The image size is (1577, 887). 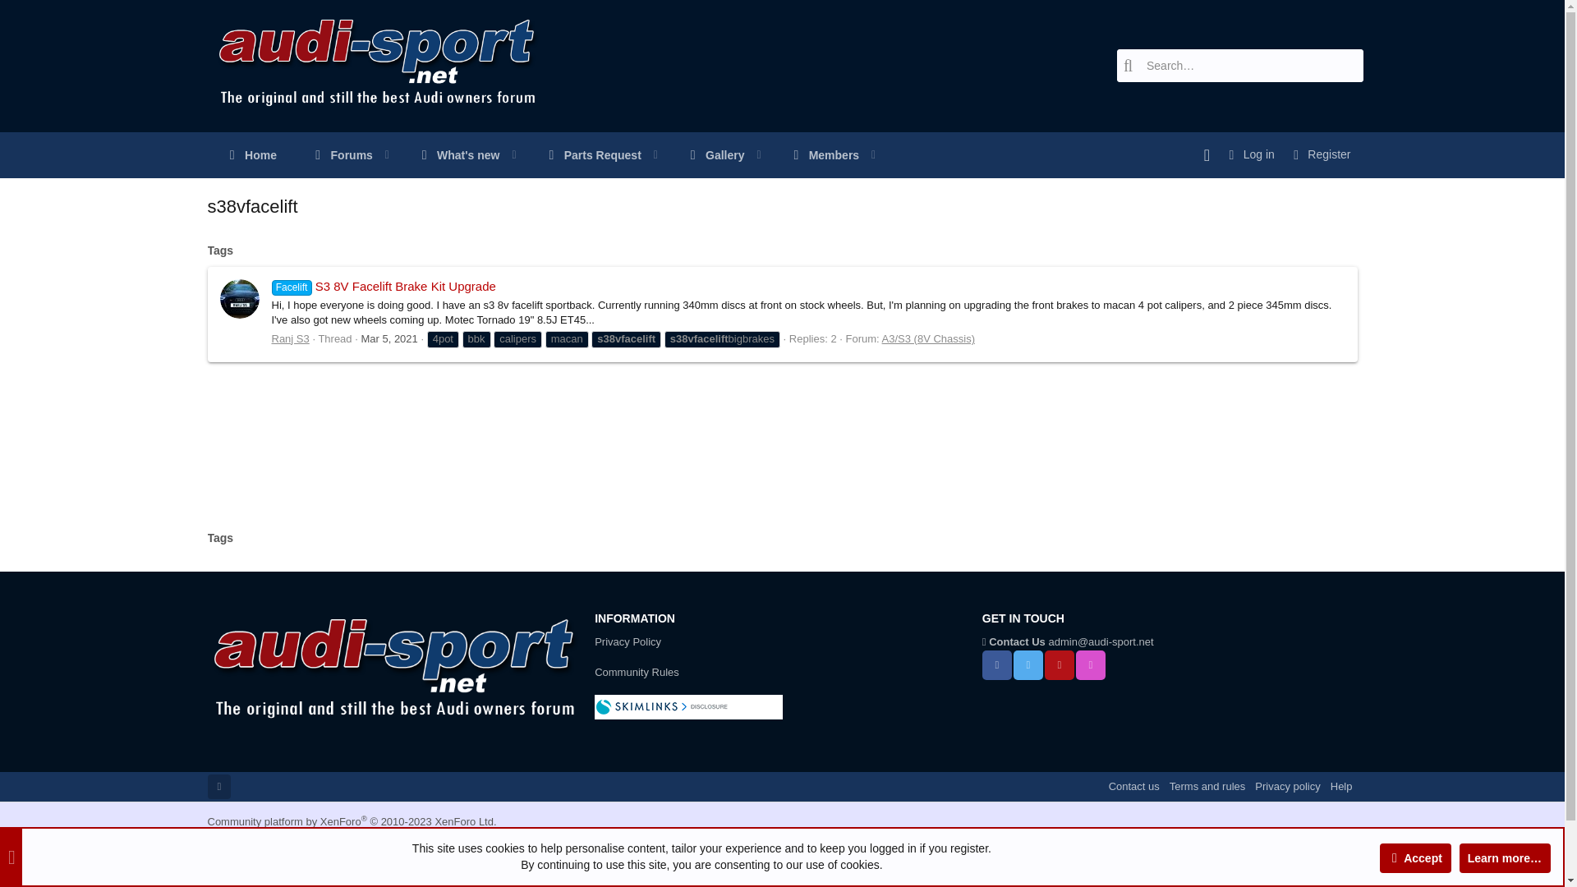 I want to click on Follow us!, so click(x=545, y=154).